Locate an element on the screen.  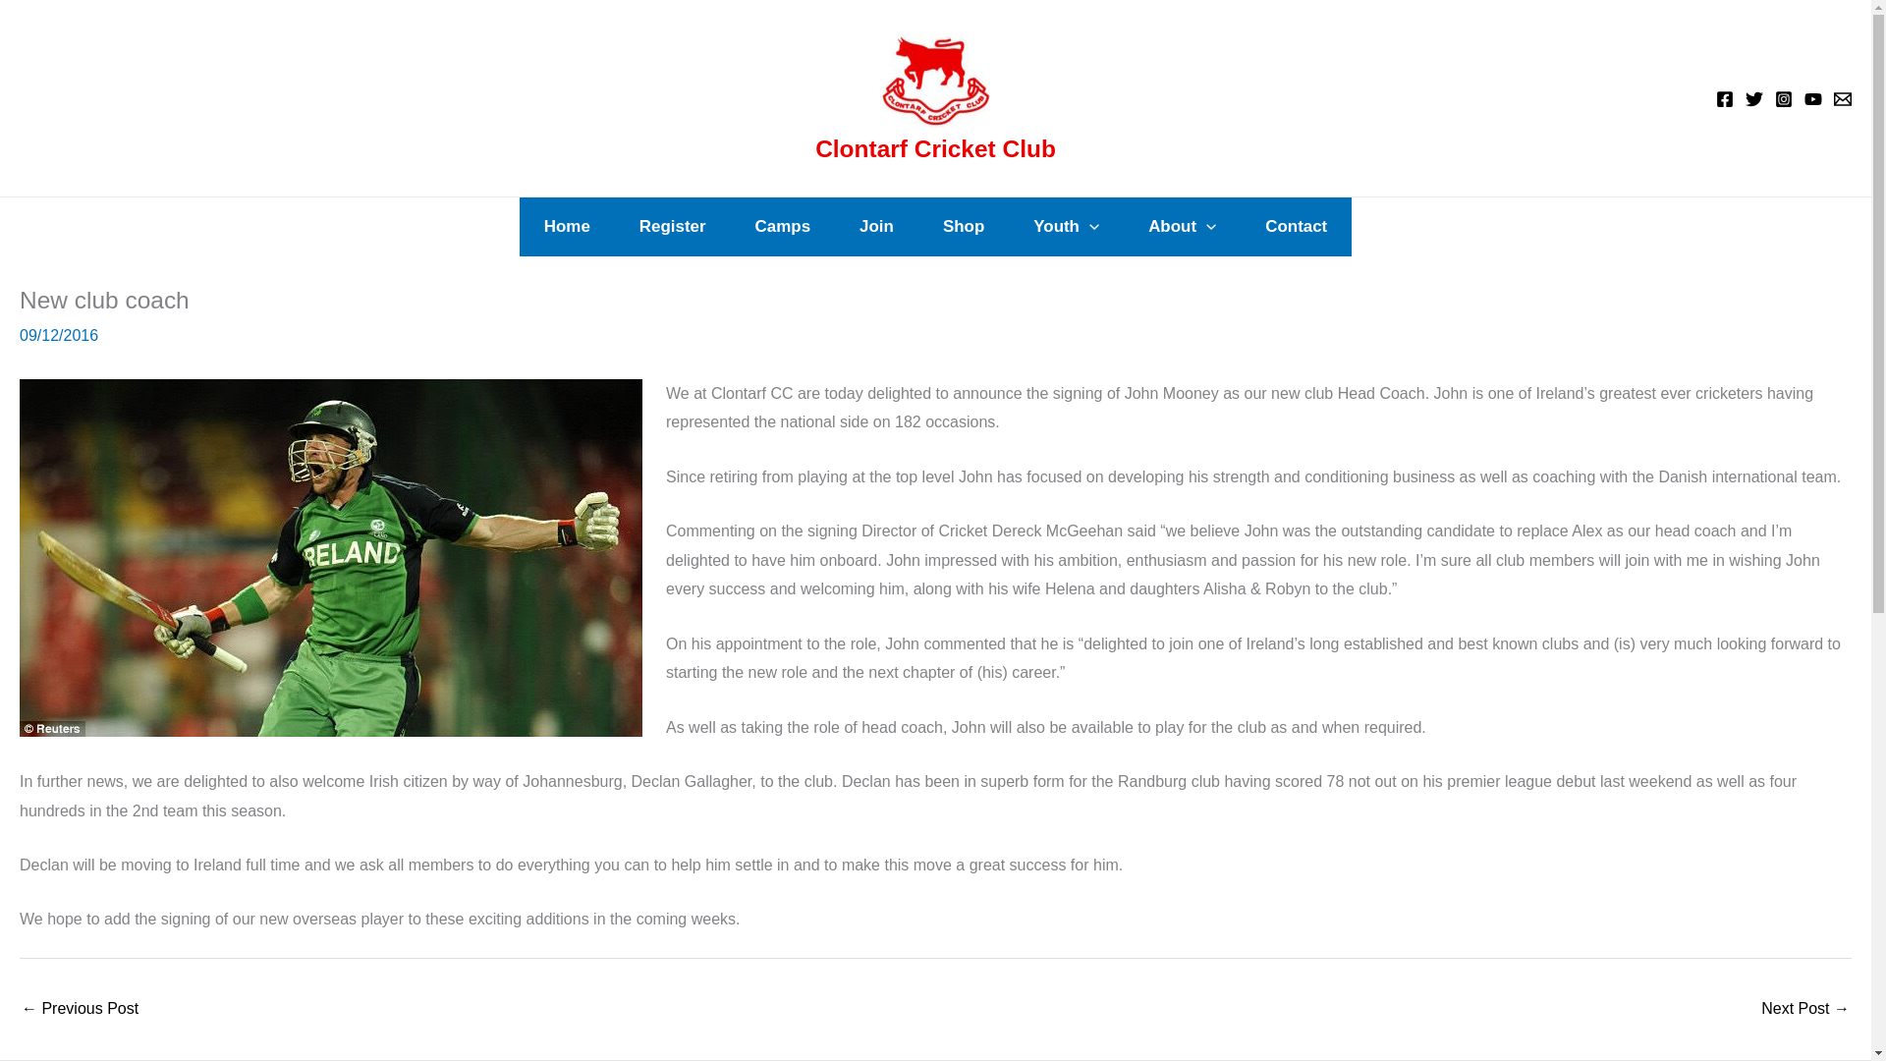
Contact is located at coordinates (1297, 226).